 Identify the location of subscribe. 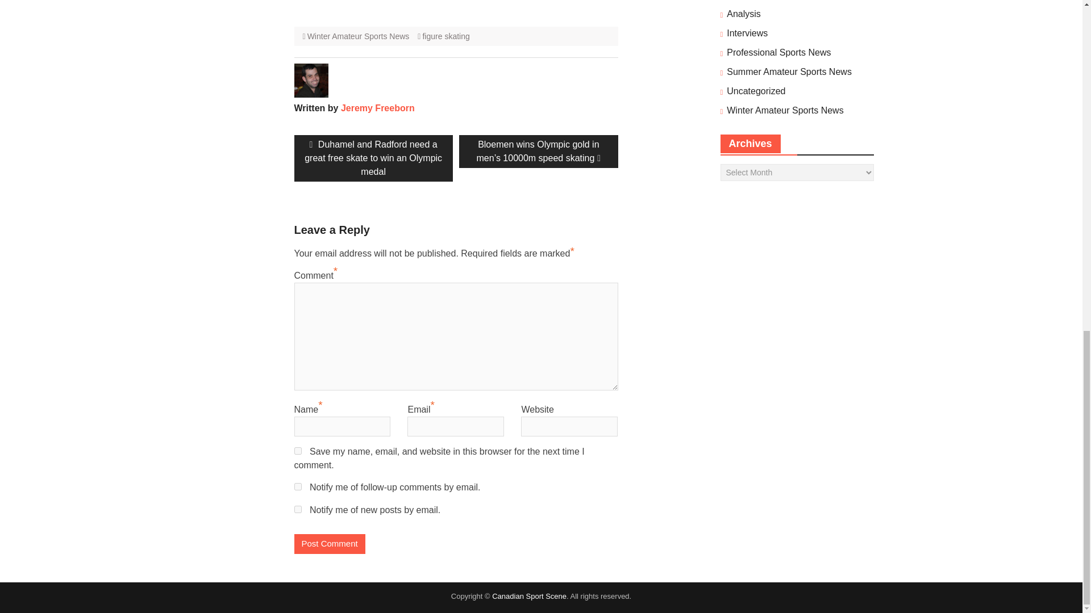
(298, 487).